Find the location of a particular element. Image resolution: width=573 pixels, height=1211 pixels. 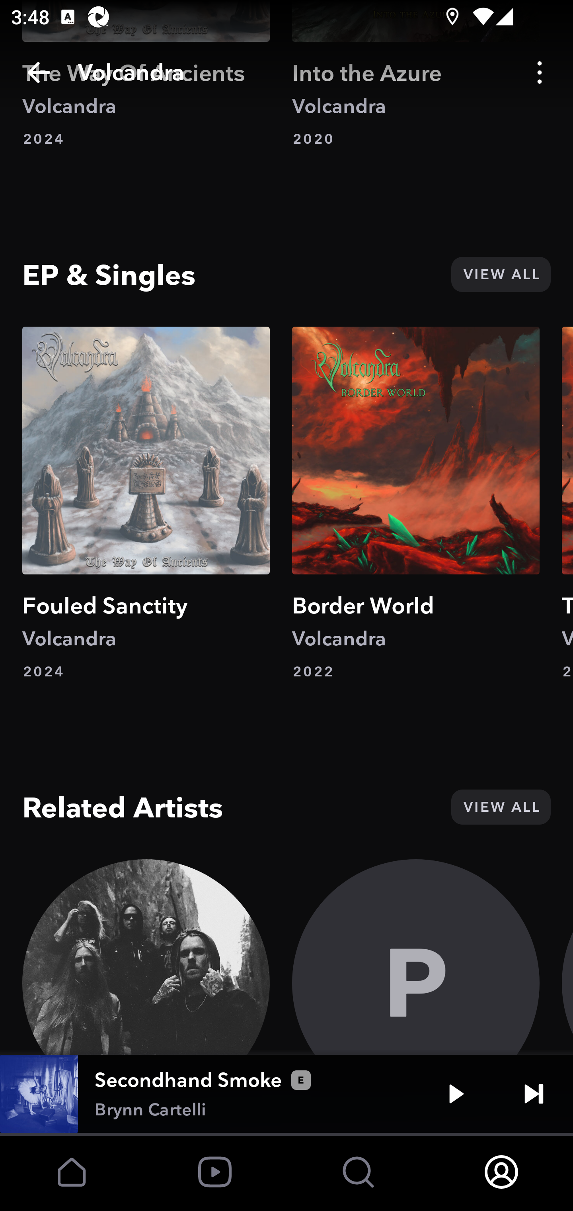

VIEW ALL is located at coordinates (501, 274).